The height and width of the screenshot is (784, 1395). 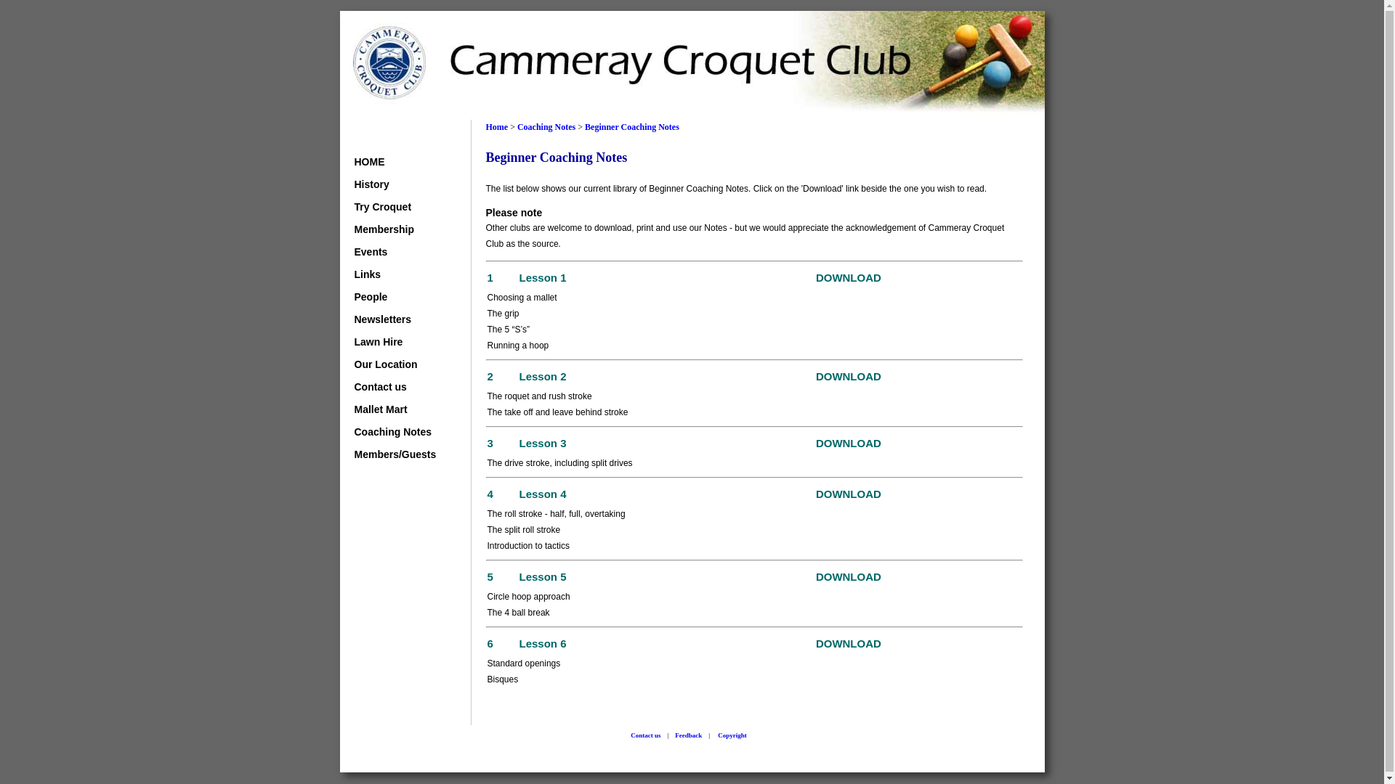 I want to click on Feedback, so click(x=689, y=735).